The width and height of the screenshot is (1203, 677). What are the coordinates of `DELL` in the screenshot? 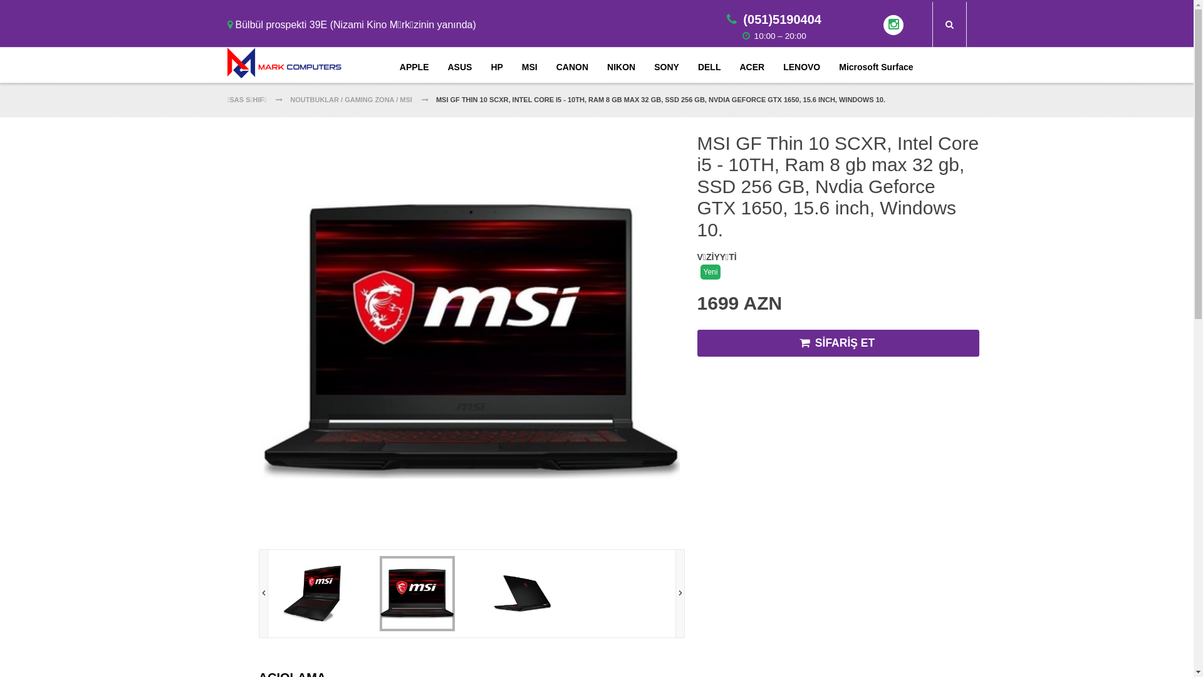 It's located at (709, 66).